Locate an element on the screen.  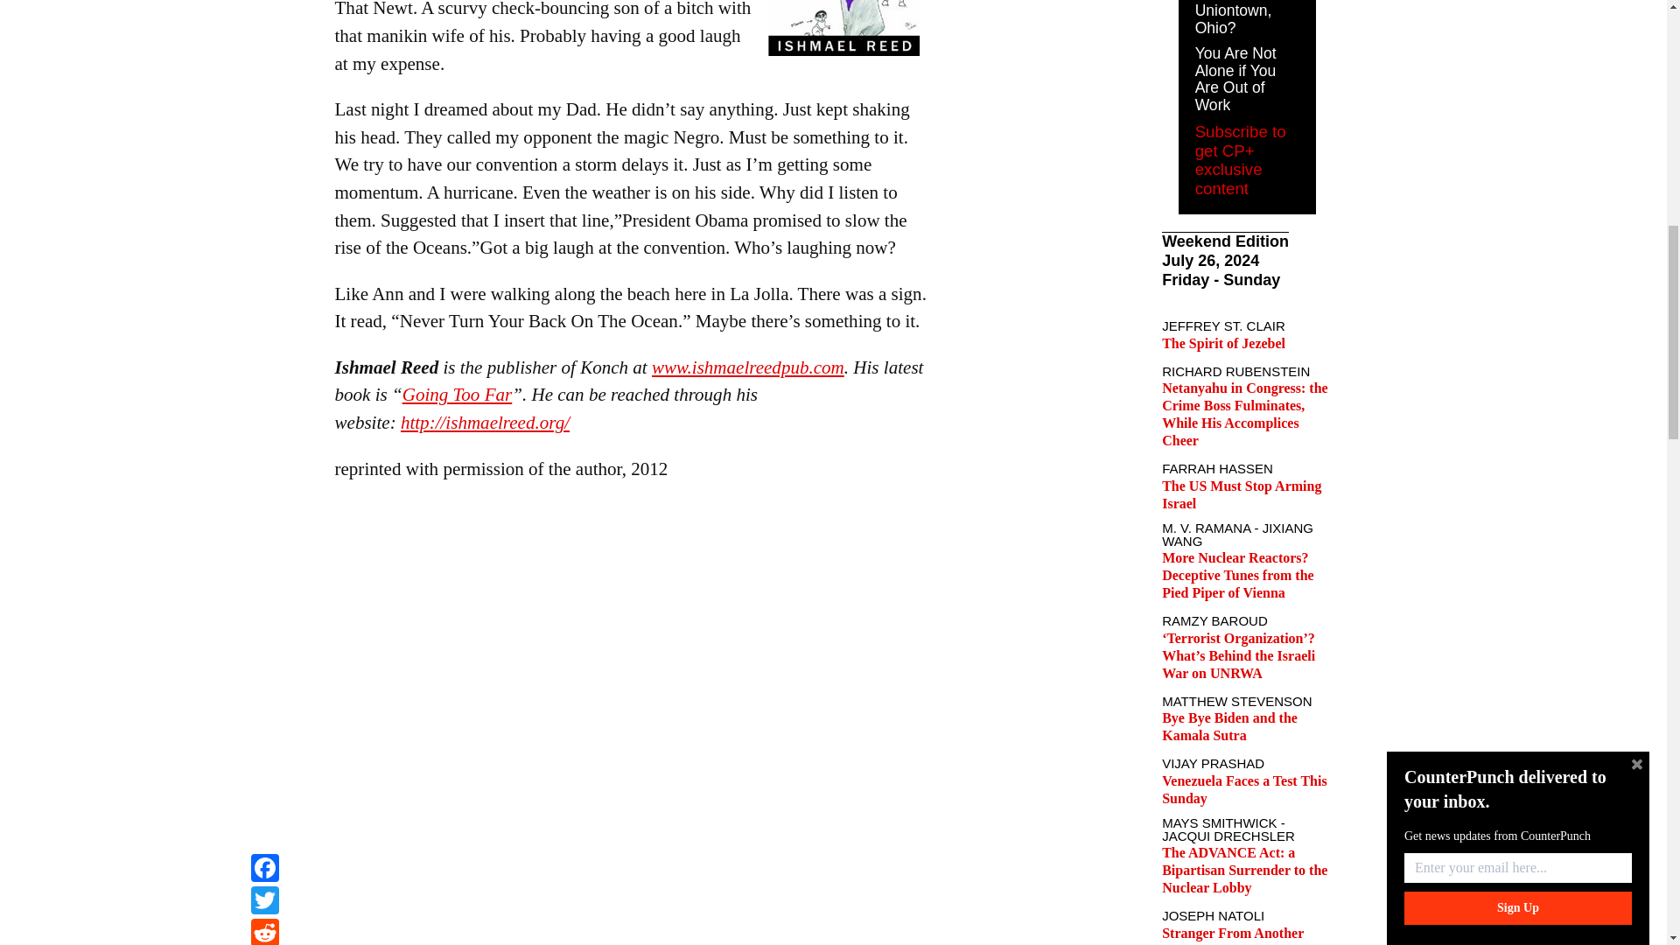
You Are Not Alone if You Are Out of Work is located at coordinates (1235, 79).